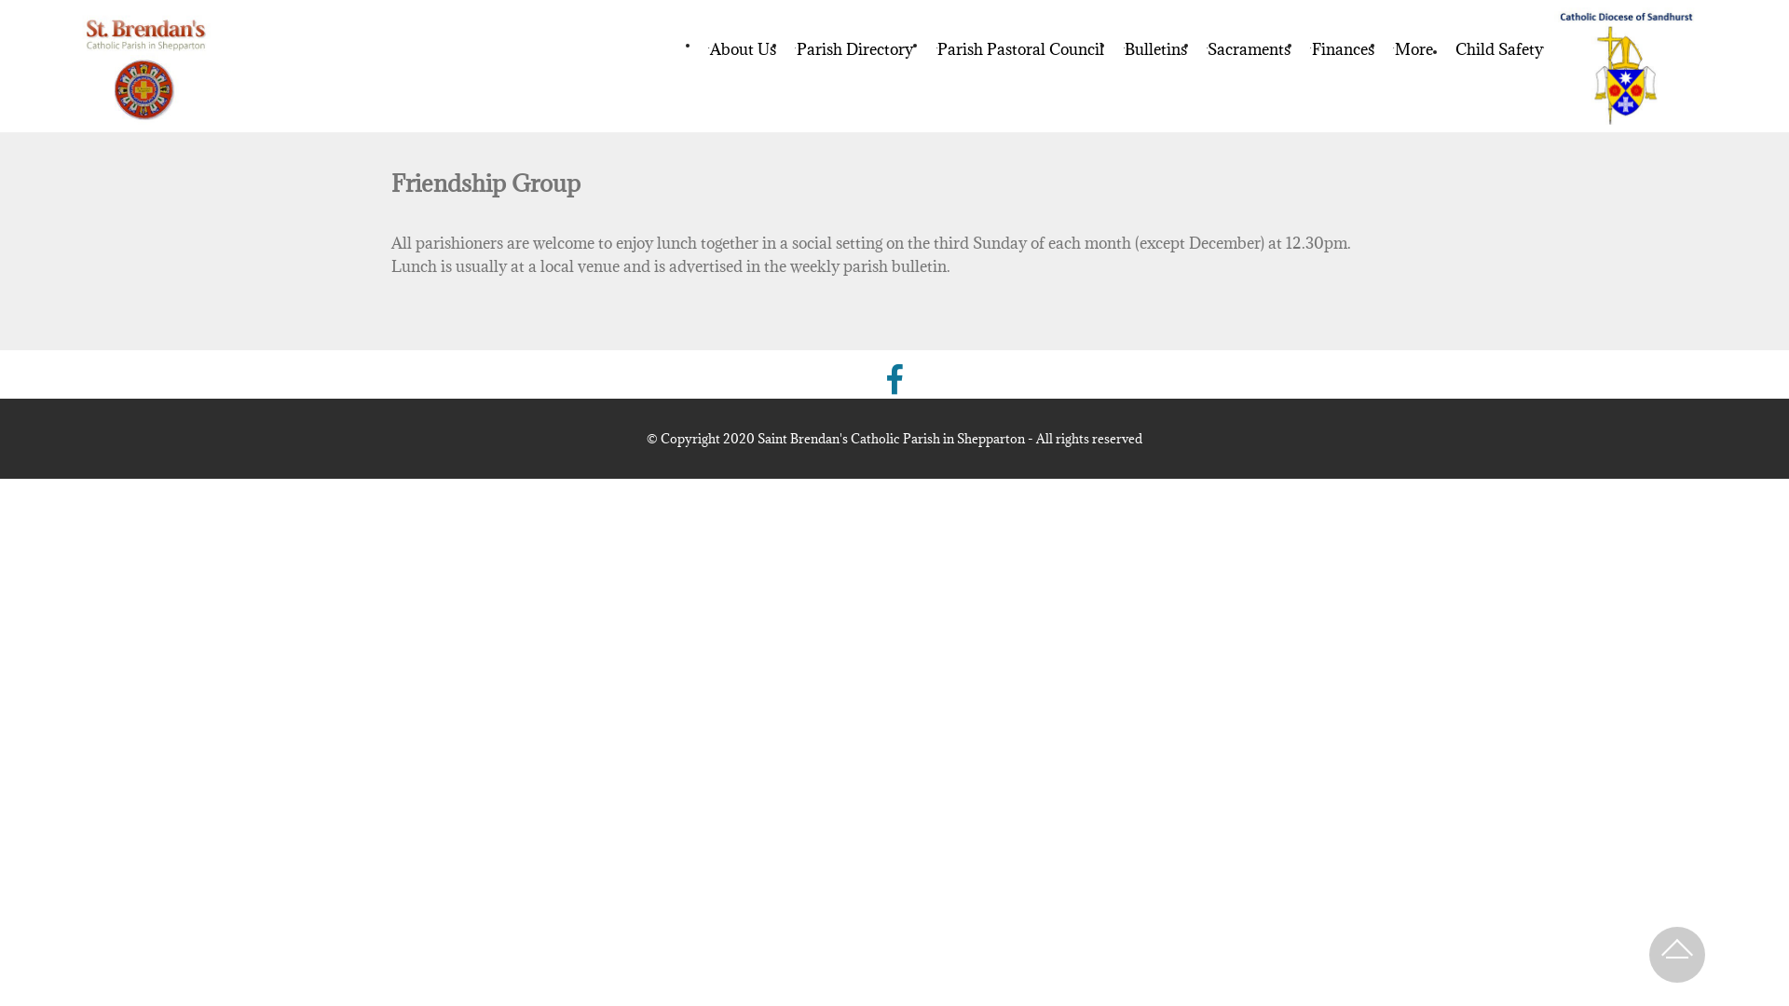  What do you see at coordinates (1500, 49) in the screenshot?
I see `Child Safety` at bounding box center [1500, 49].